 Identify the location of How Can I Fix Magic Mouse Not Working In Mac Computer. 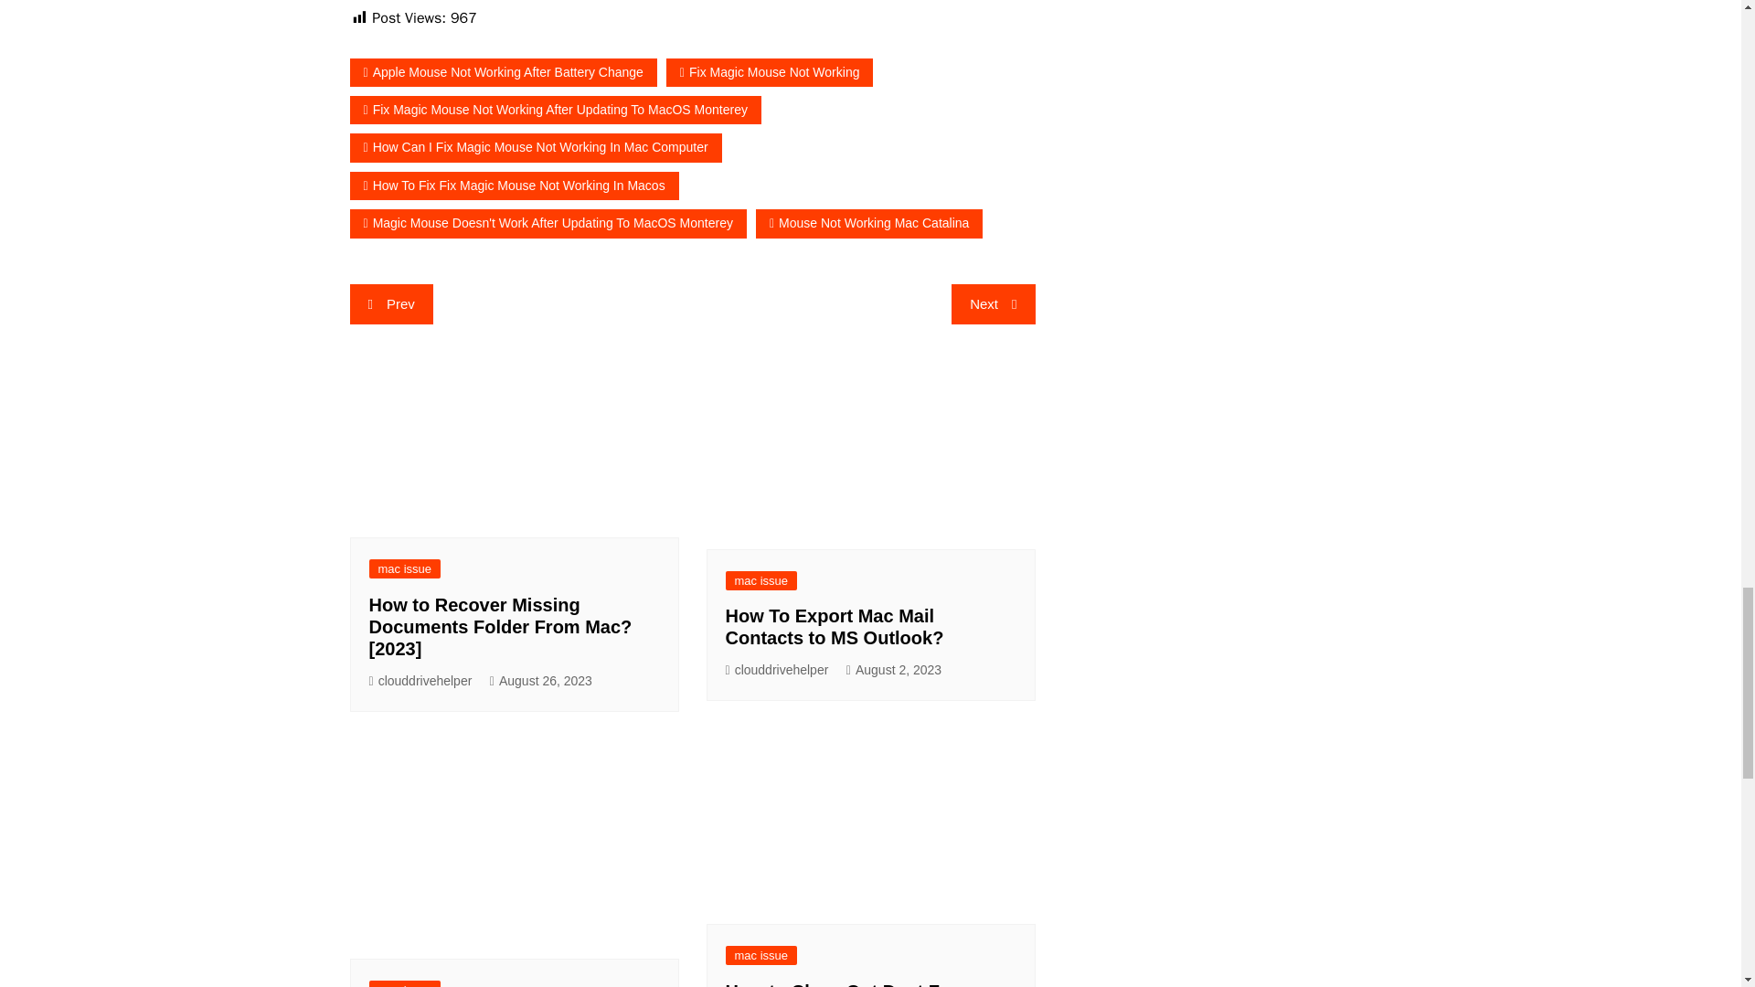
(536, 147).